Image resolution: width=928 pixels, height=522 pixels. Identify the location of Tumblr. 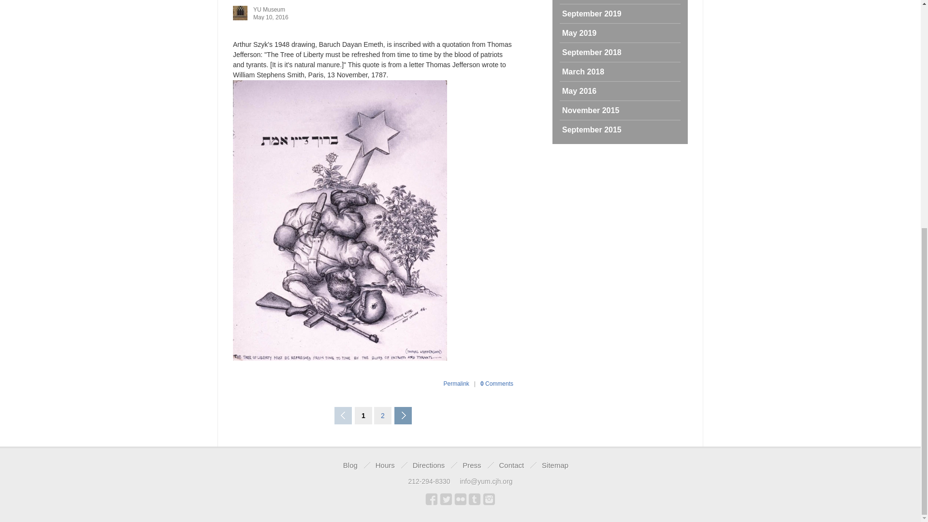
(475, 499).